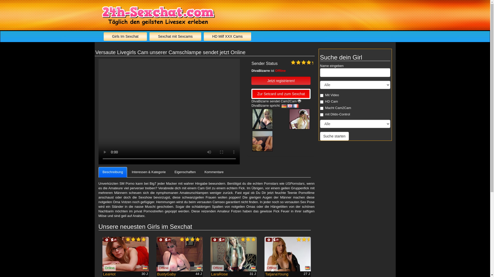 This screenshot has width=494, height=277. I want to click on Sexchat mit Sexcams, so click(175, 36).